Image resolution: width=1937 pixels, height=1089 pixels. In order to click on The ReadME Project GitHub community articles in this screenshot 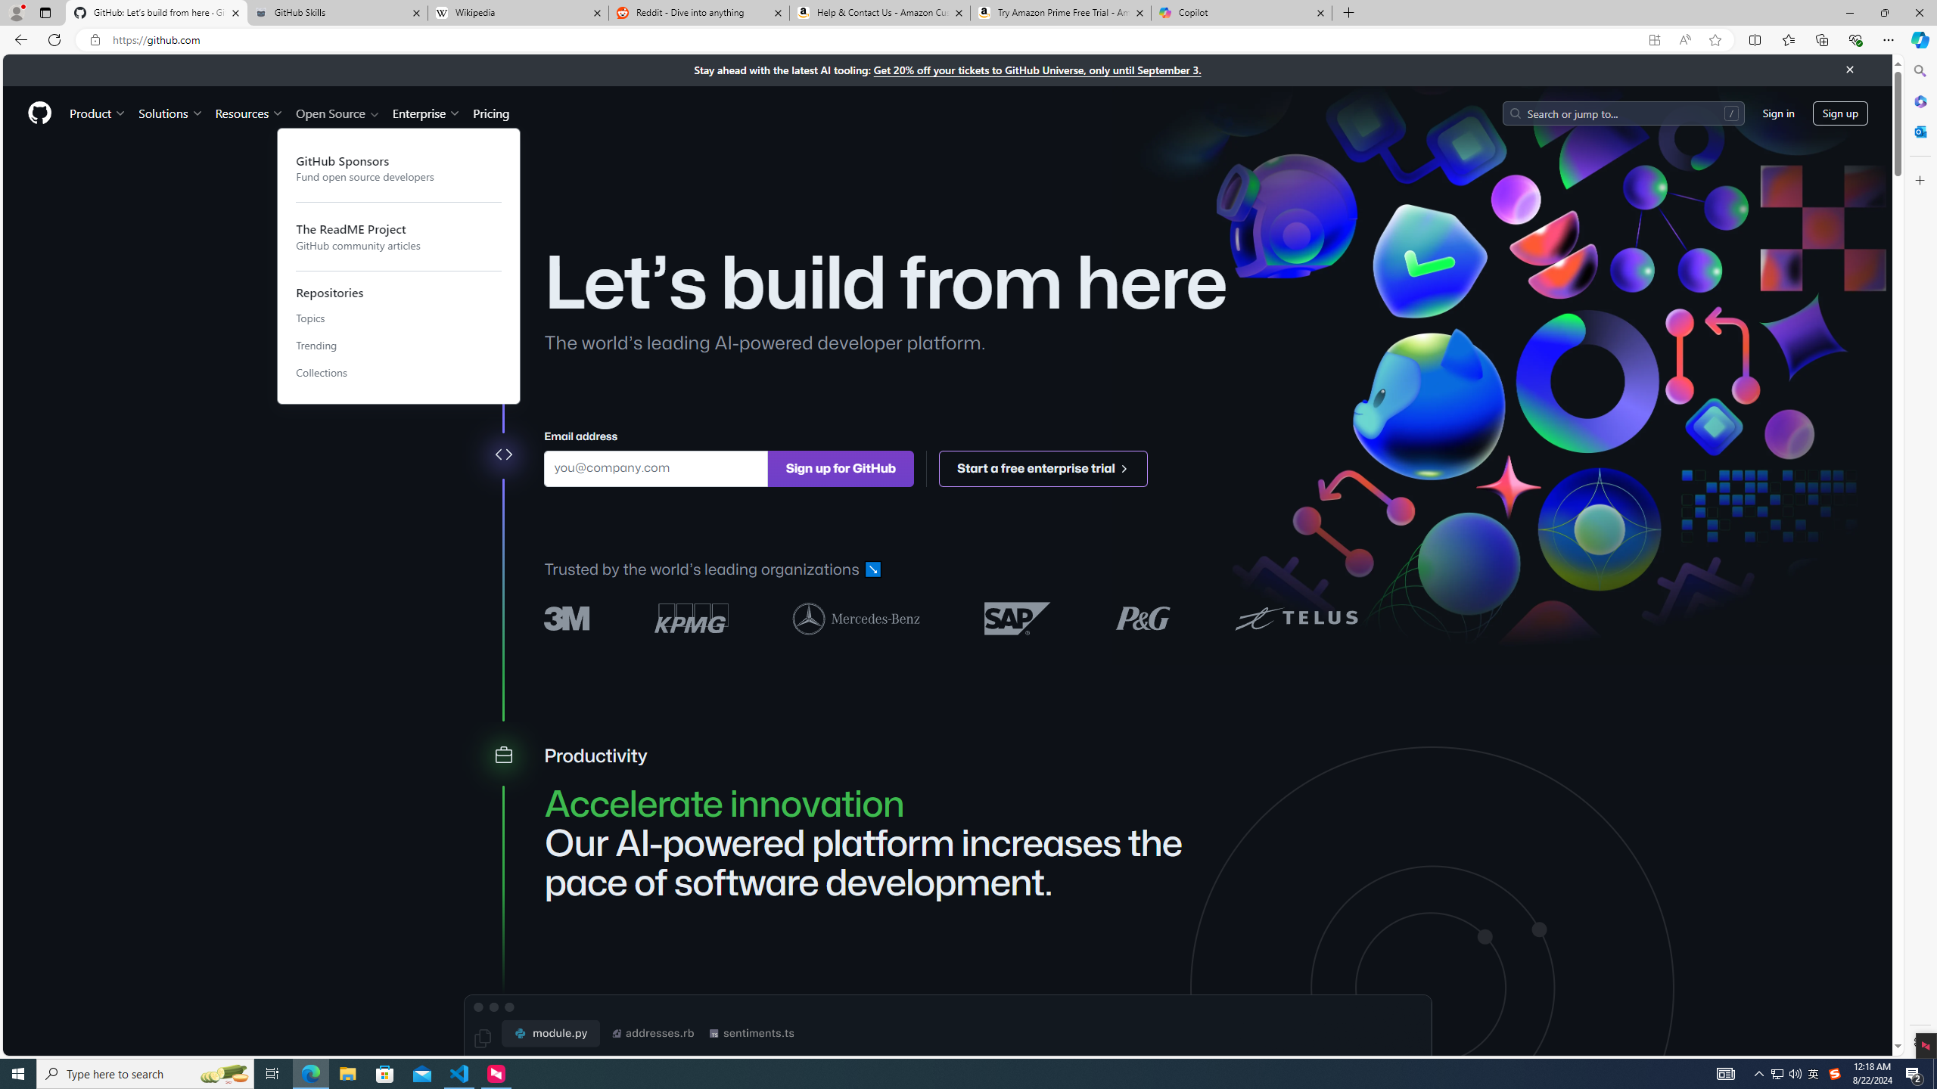, I will do `click(399, 236)`.